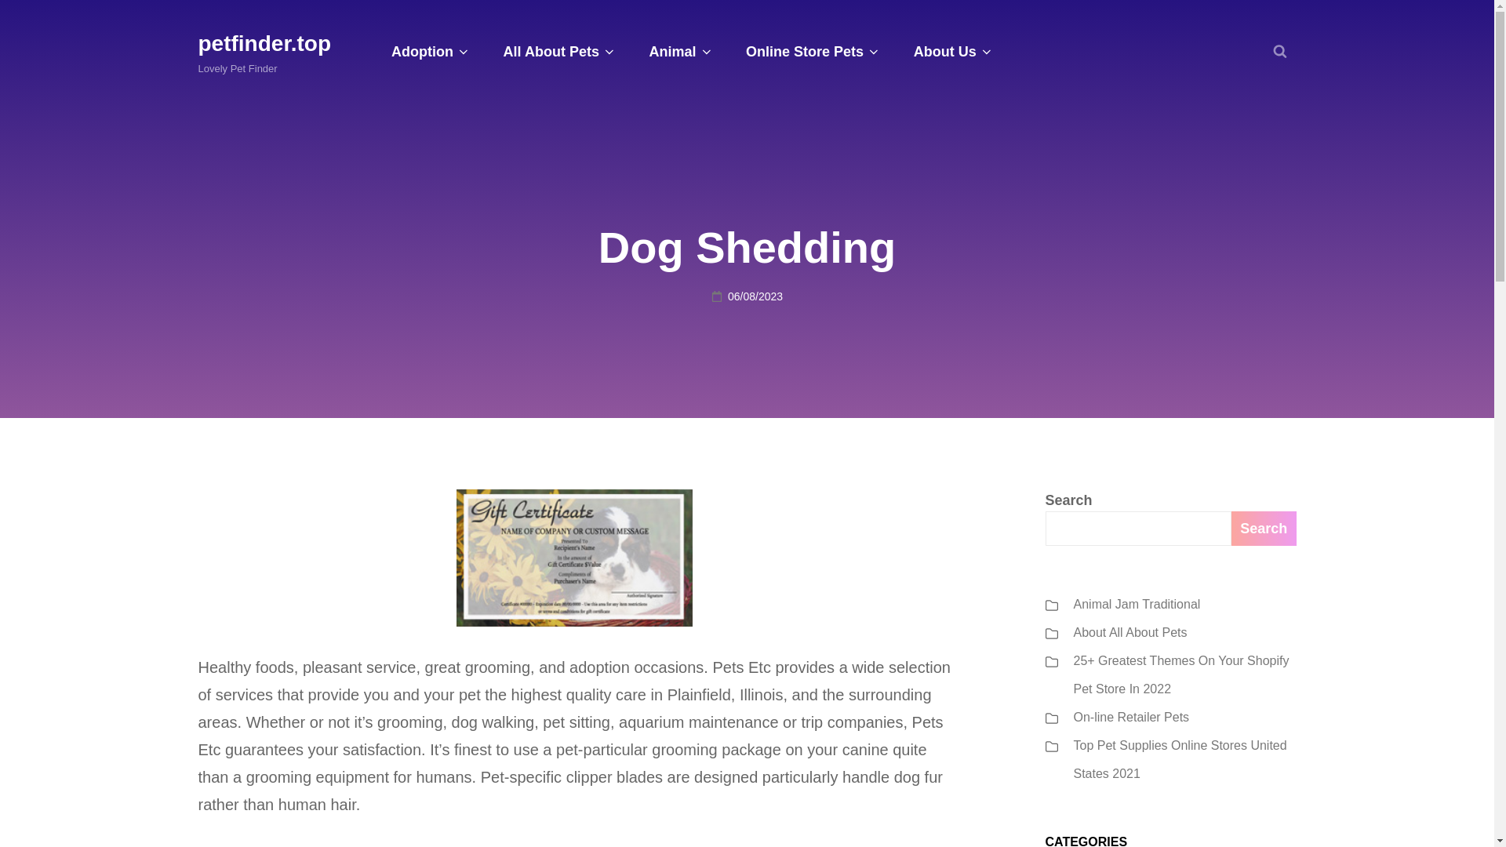 The image size is (1506, 847). Describe the element at coordinates (558, 52) in the screenshot. I see `All About Pets` at that location.